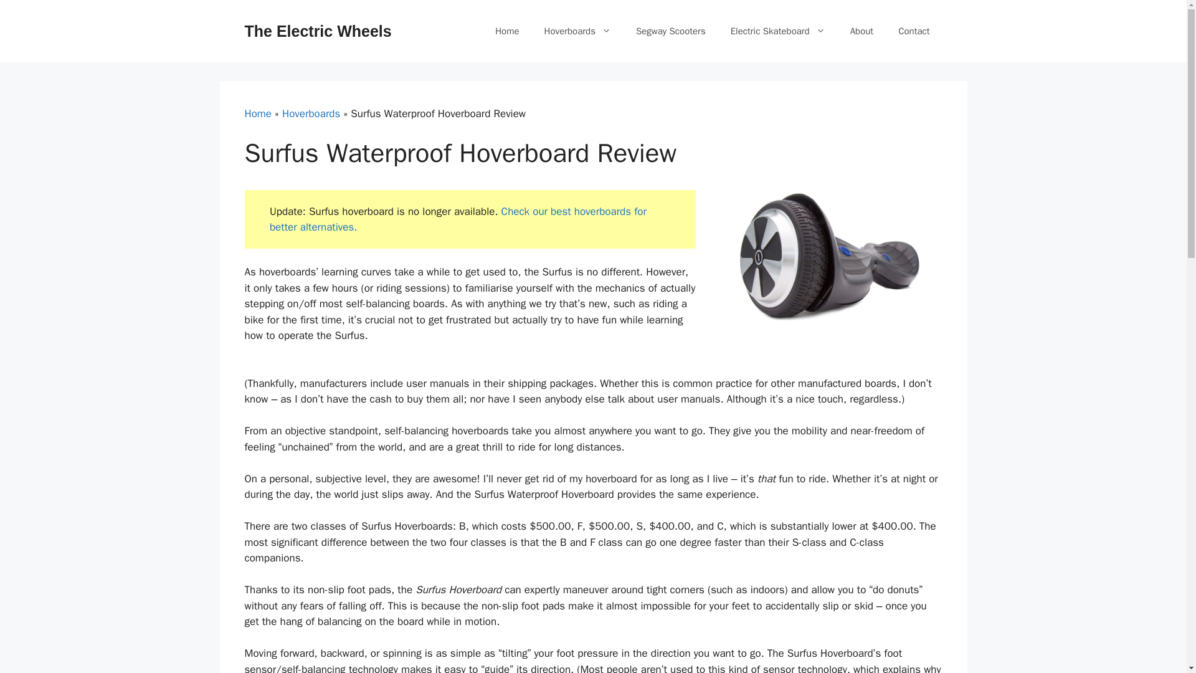 The height and width of the screenshot is (673, 1196). What do you see at coordinates (507, 31) in the screenshot?
I see `Home` at bounding box center [507, 31].